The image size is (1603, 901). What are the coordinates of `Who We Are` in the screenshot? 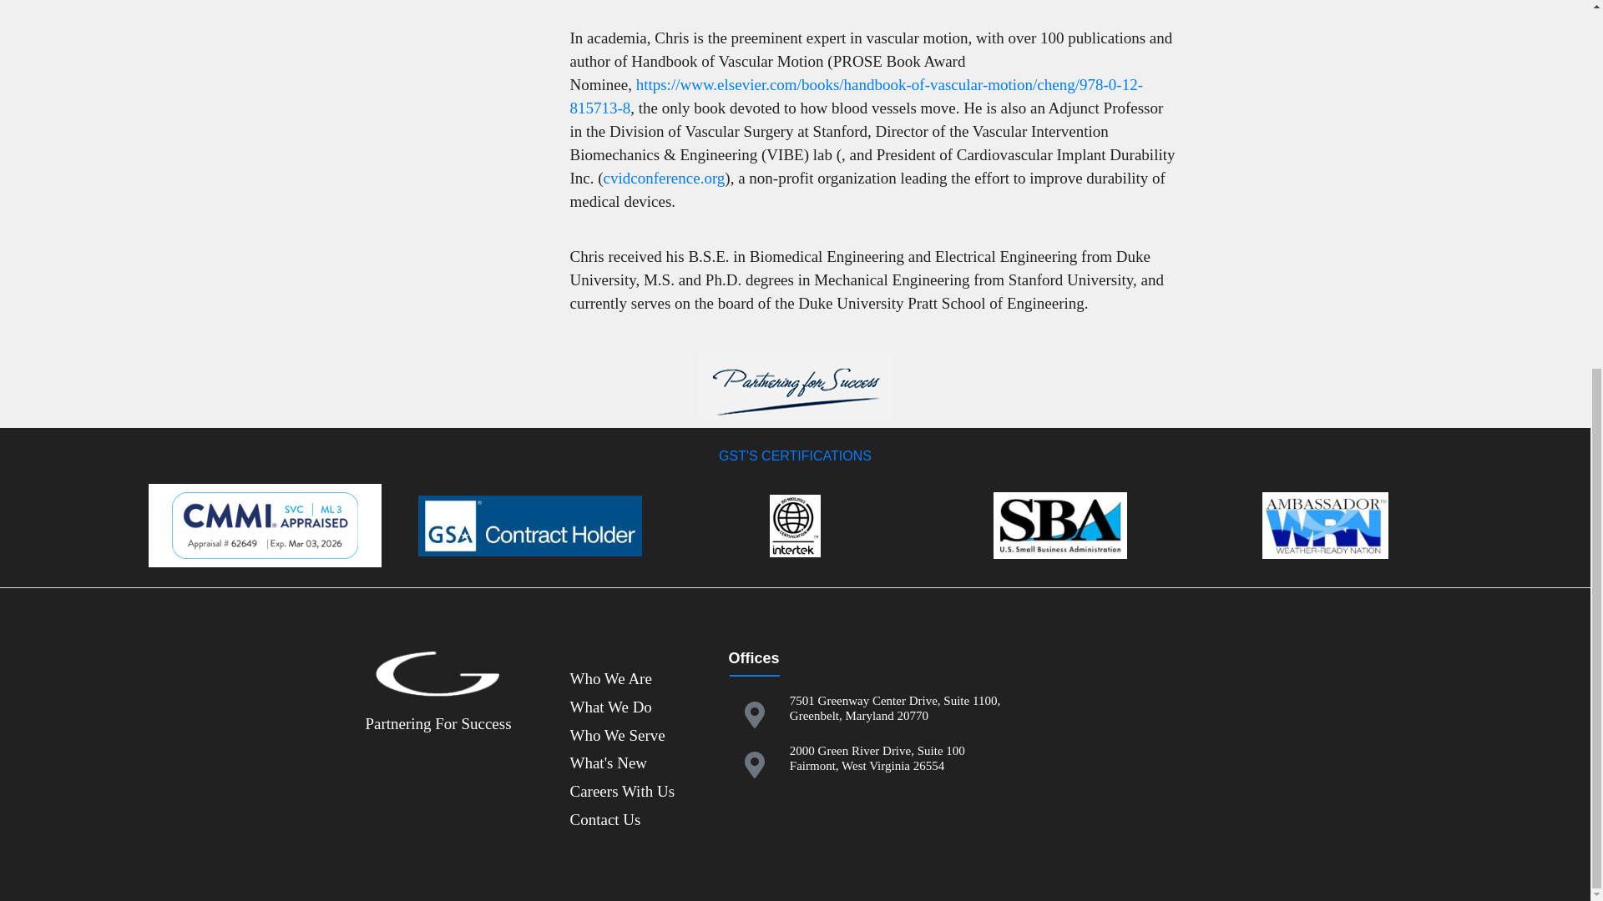 It's located at (609, 679).